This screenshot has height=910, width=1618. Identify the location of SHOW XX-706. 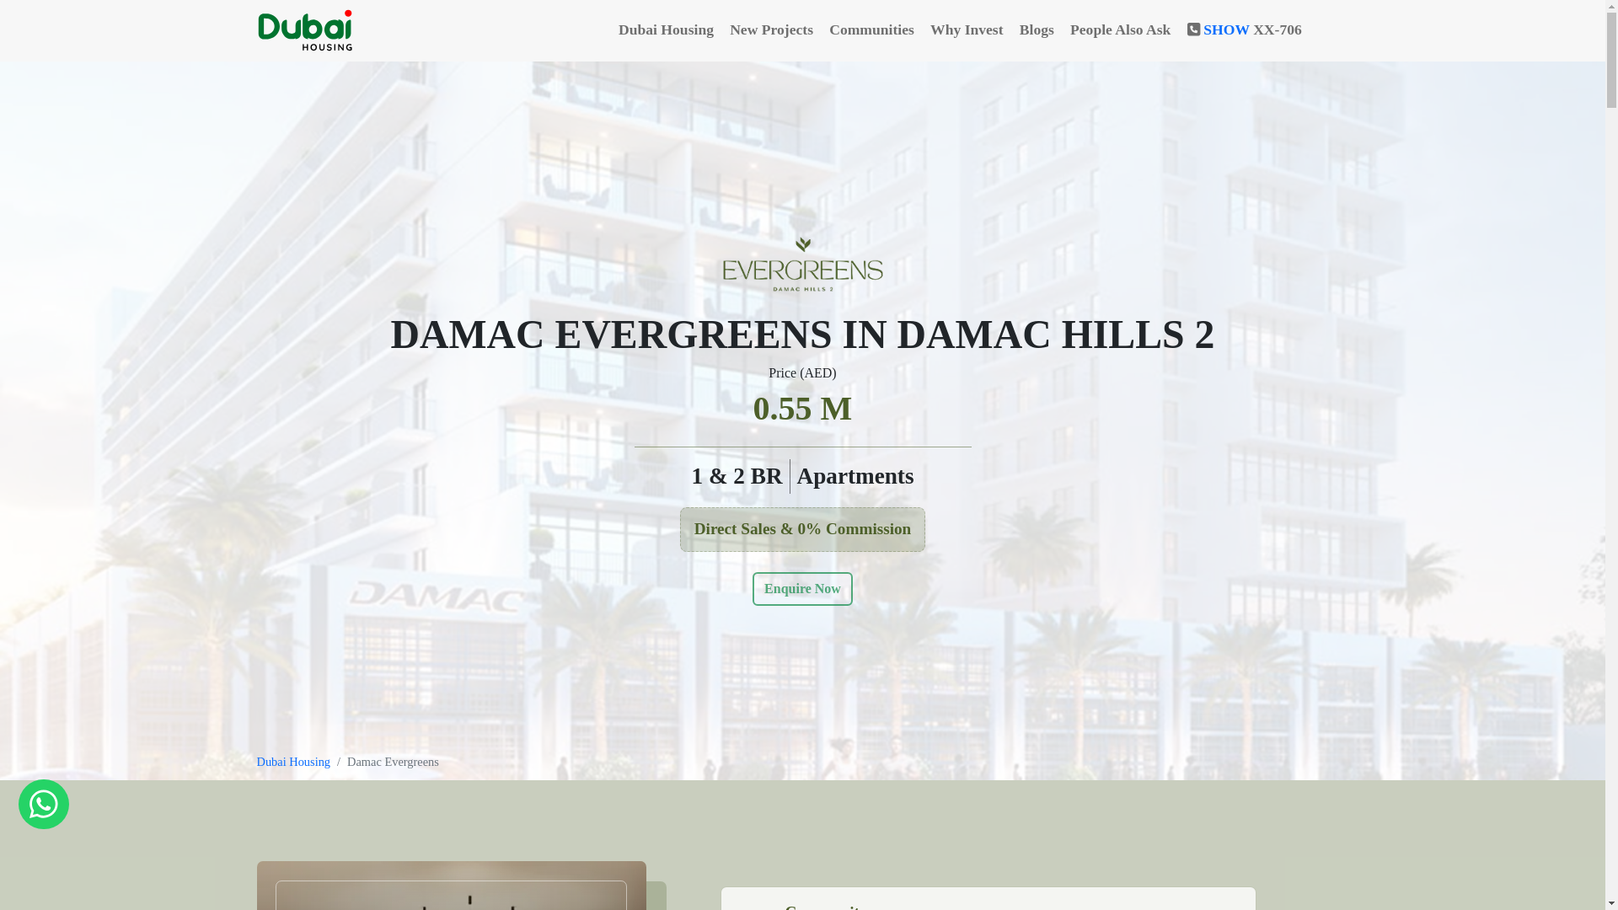
(1263, 31).